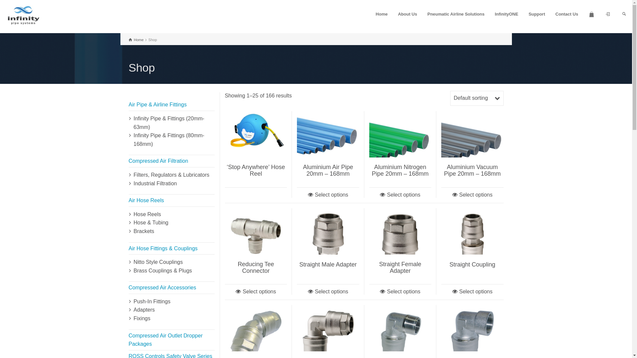  What do you see at coordinates (456, 15) in the screenshot?
I see `Pneumatic Airline Solutions` at bounding box center [456, 15].